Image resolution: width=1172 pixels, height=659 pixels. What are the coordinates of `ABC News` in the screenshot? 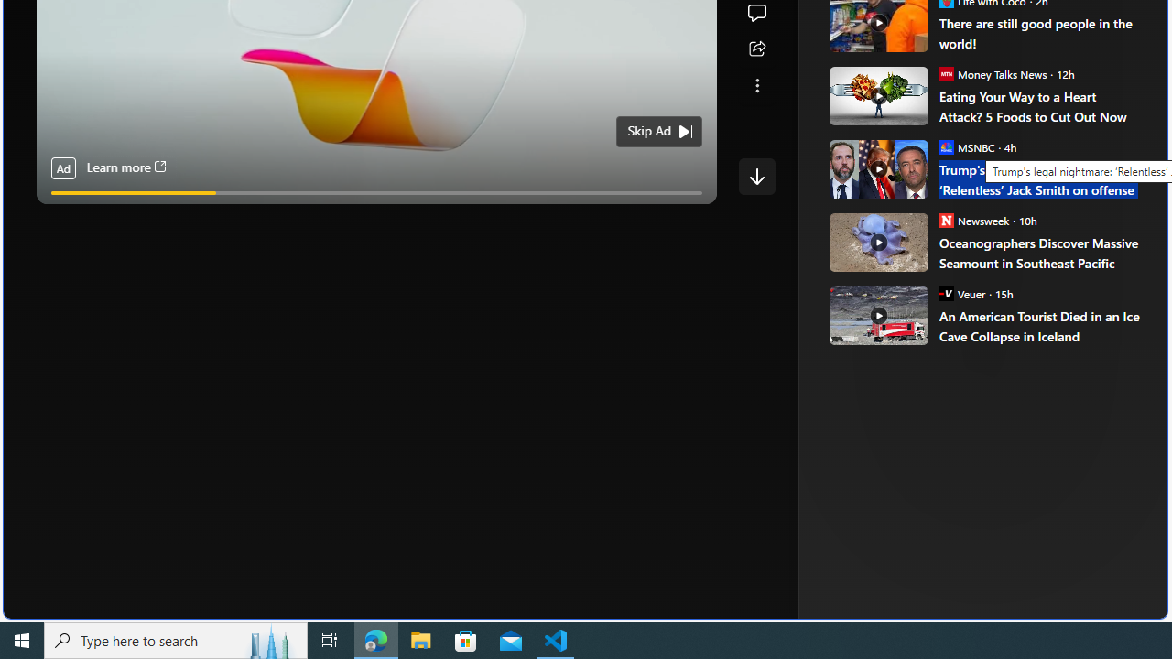 It's located at (892, 11).